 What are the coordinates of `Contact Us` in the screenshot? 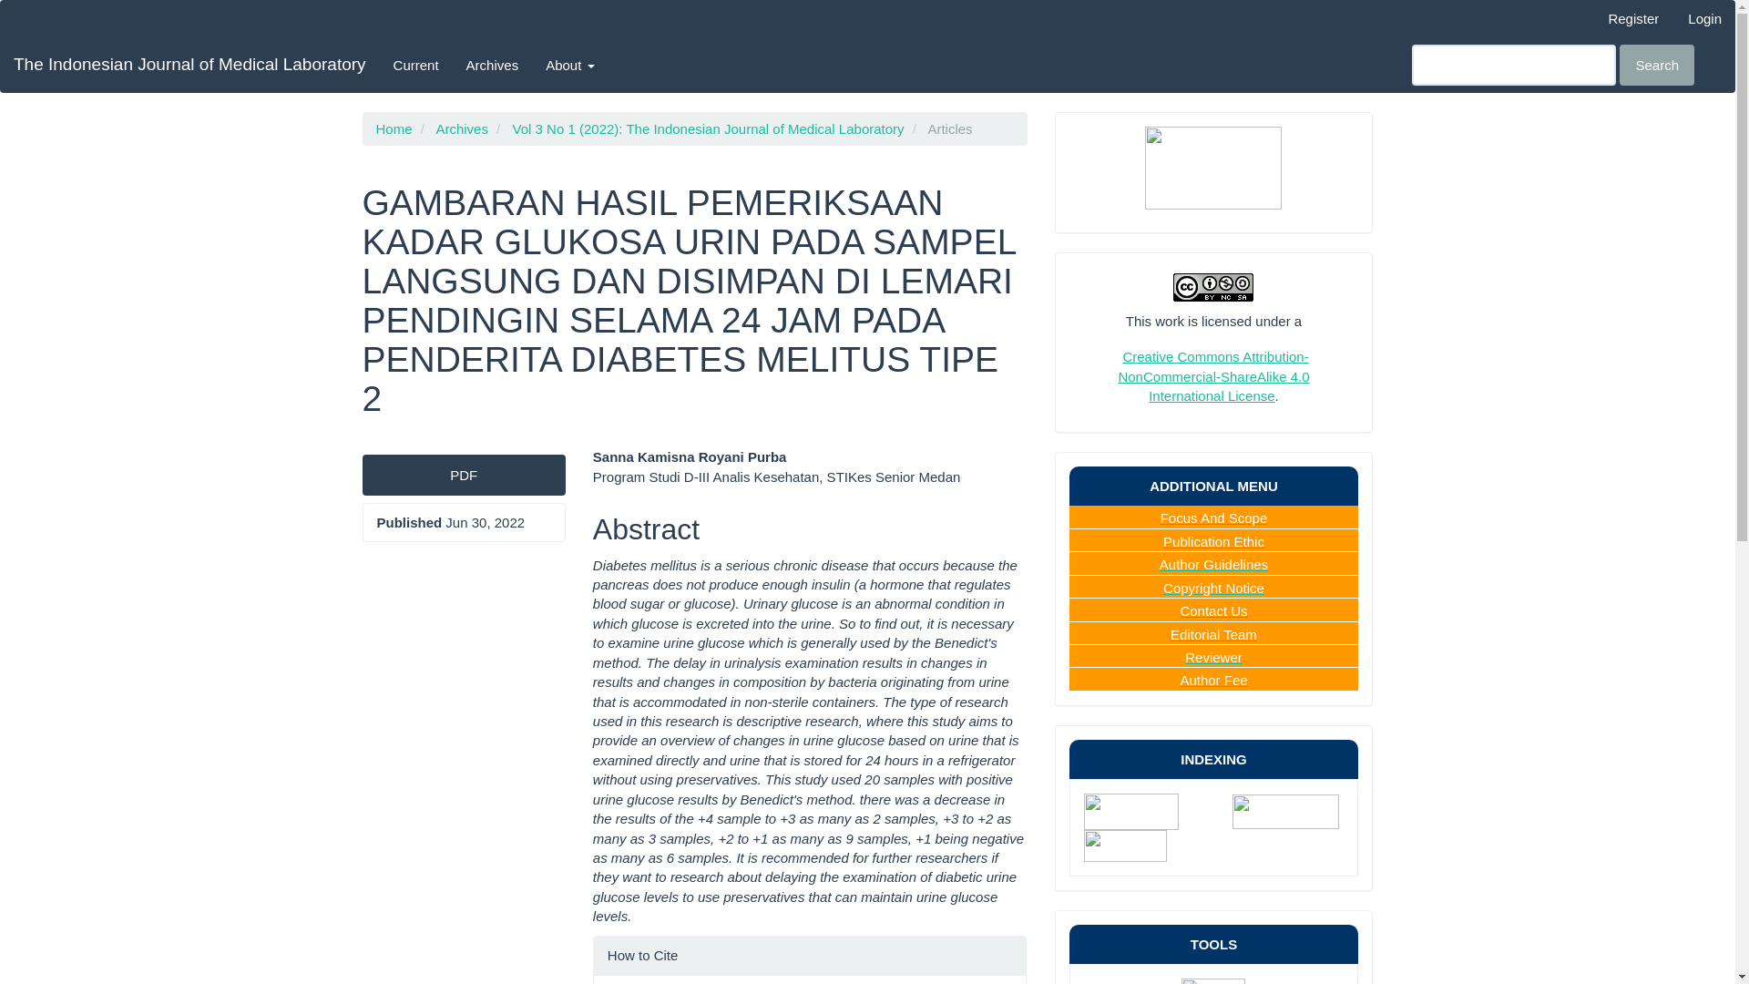 It's located at (1212, 610).